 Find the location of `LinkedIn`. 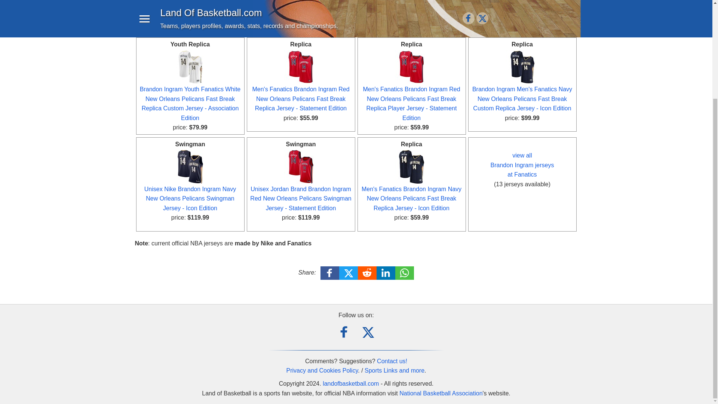

LinkedIn is located at coordinates (386, 273).